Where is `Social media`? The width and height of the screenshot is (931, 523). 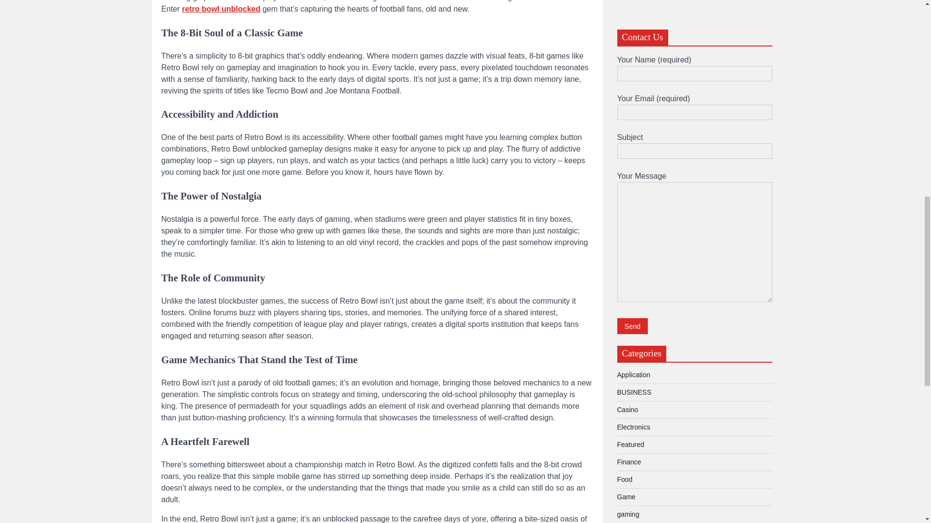
Social media is located at coordinates (636, 178).